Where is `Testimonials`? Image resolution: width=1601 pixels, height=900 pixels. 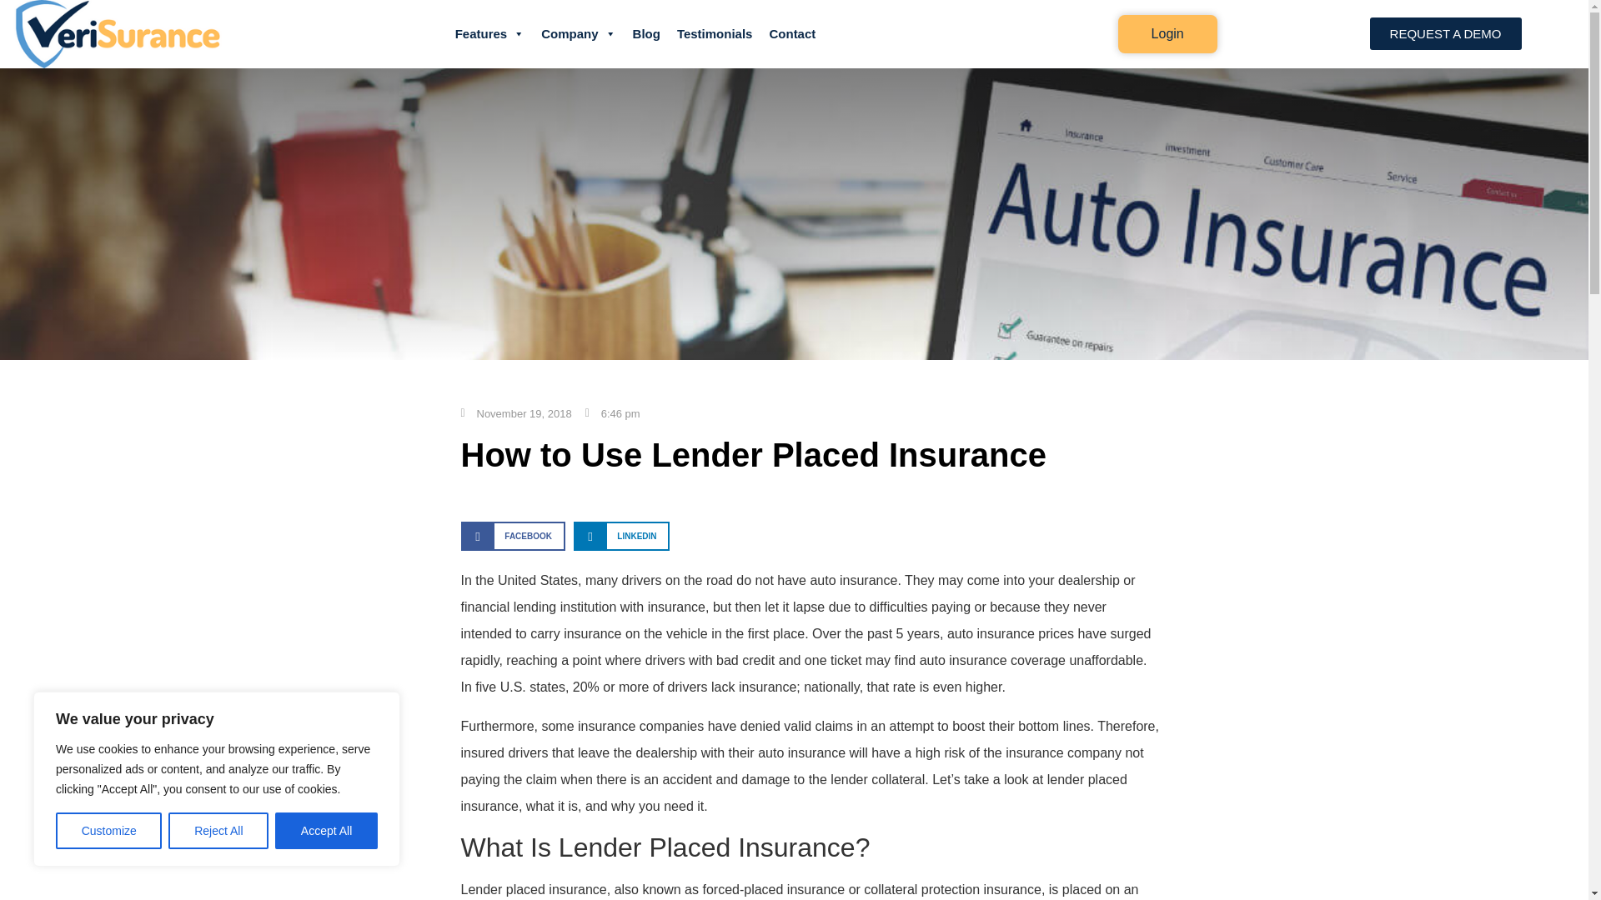
Testimonials is located at coordinates (715, 33).